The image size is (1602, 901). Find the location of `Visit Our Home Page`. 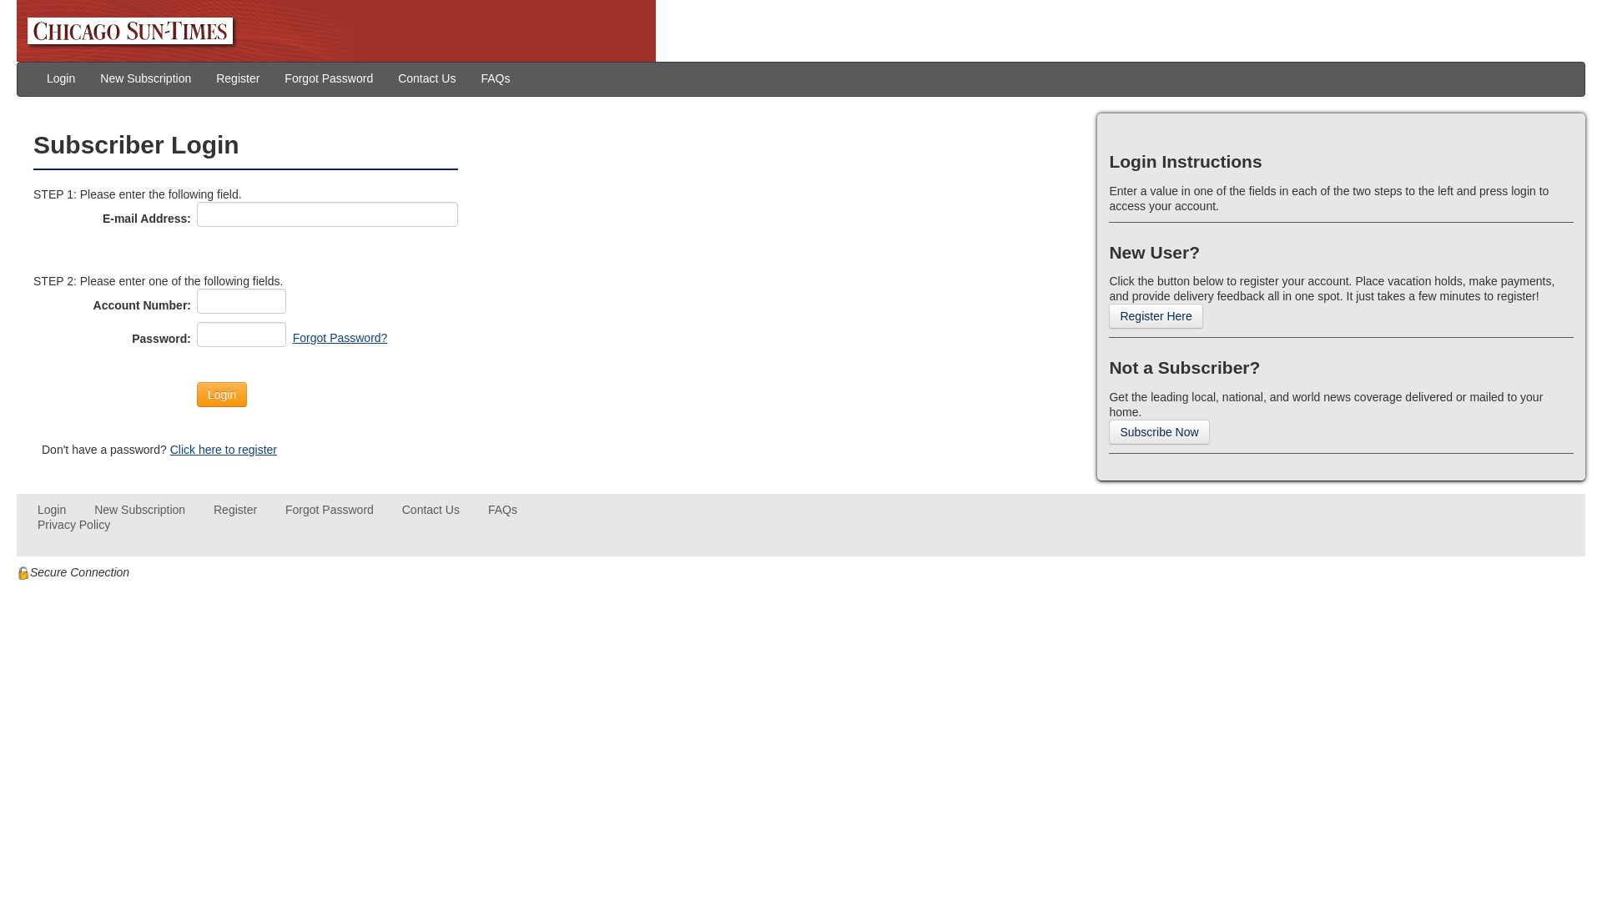

Visit Our Home Page is located at coordinates (335, 30).